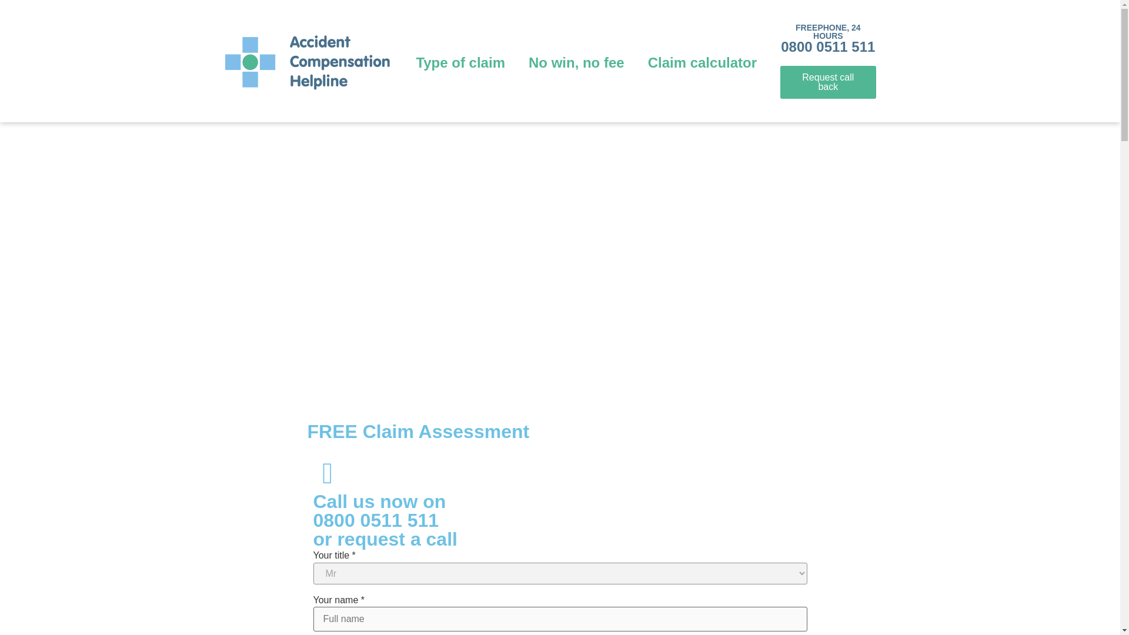 The width and height of the screenshot is (1129, 635). What do you see at coordinates (828, 82) in the screenshot?
I see `Request call back` at bounding box center [828, 82].